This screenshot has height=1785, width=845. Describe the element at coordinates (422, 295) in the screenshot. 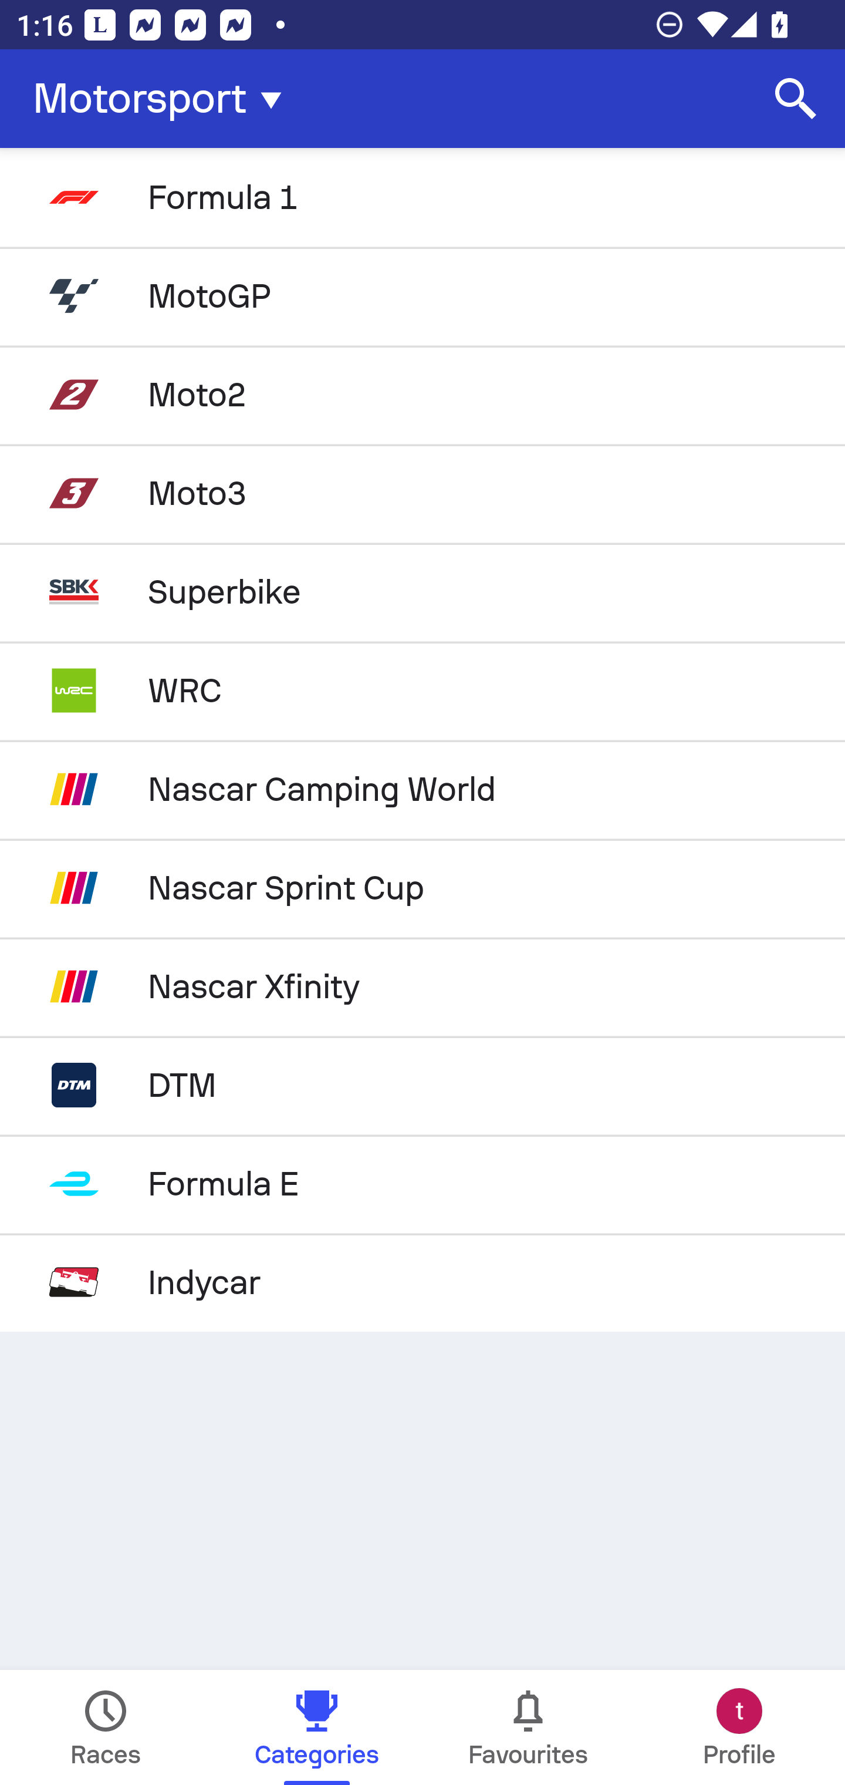

I see `MotoGP` at that location.